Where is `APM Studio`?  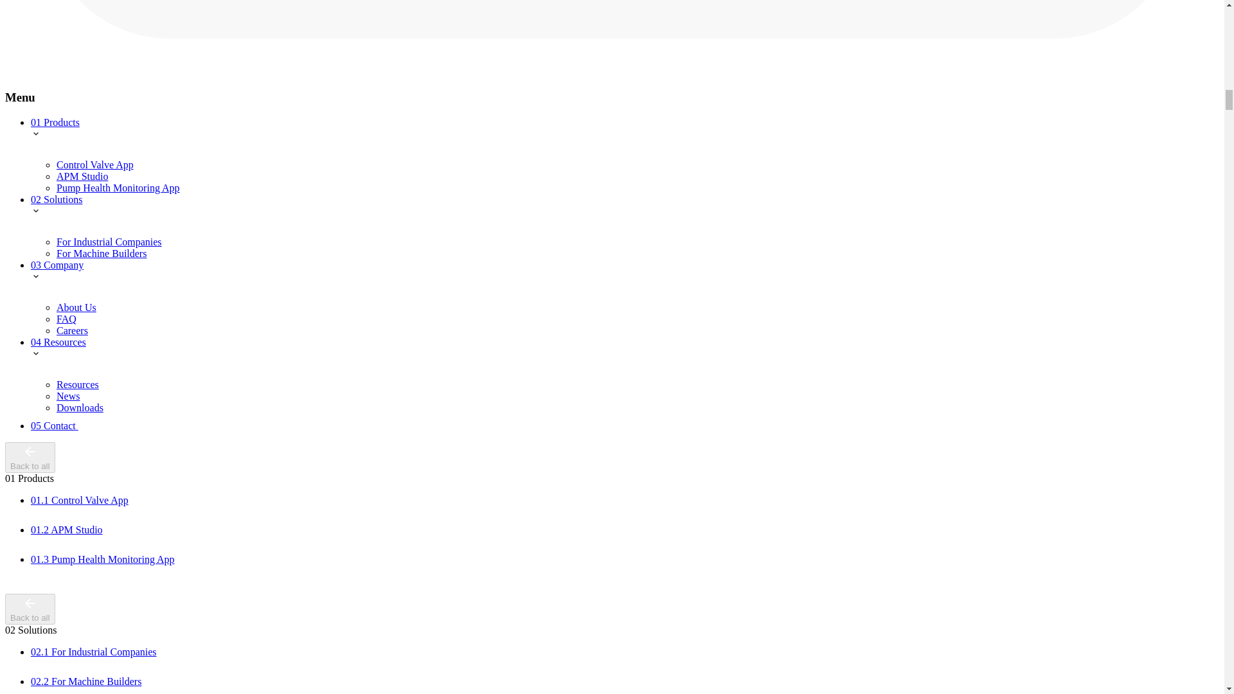
APM Studio is located at coordinates (82, 176).